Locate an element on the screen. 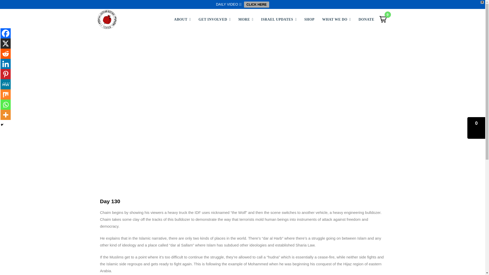  GET INVOLVED is located at coordinates (214, 19).